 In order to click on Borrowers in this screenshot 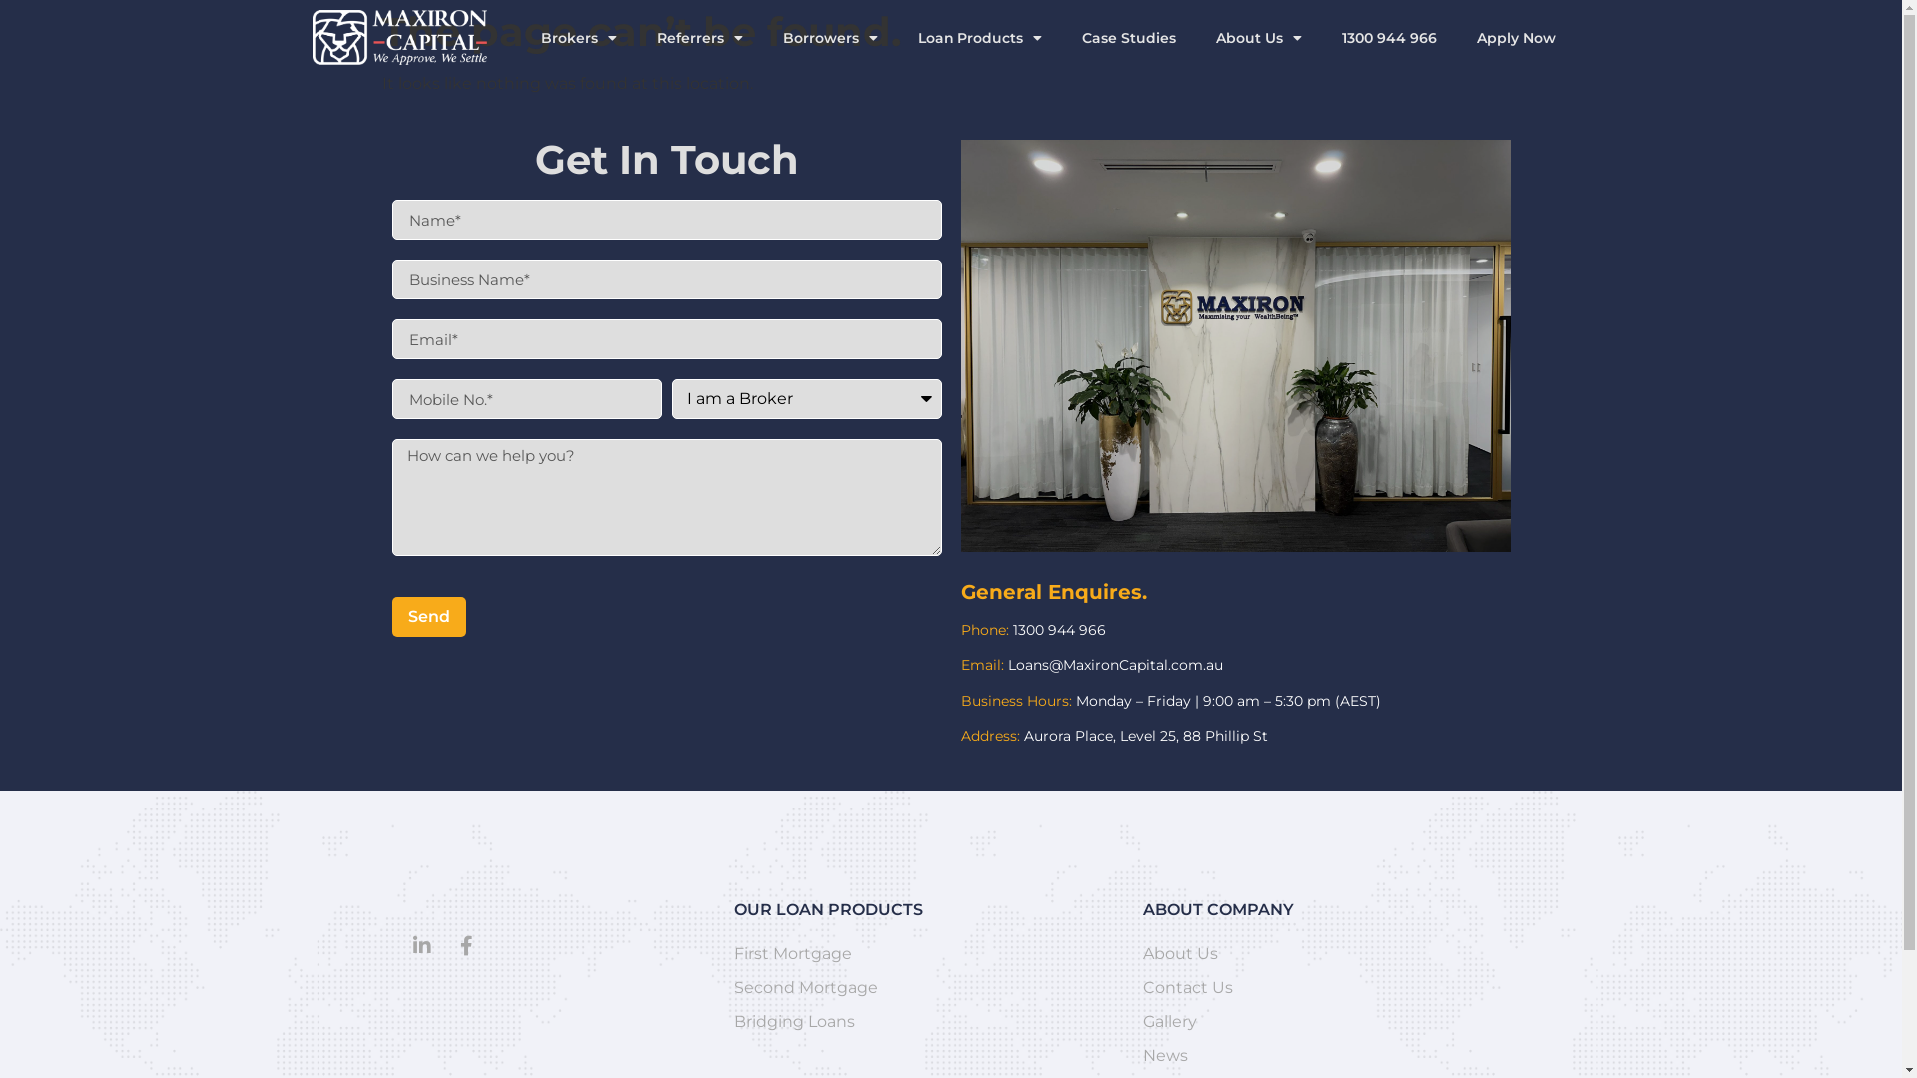, I will do `click(831, 38)`.